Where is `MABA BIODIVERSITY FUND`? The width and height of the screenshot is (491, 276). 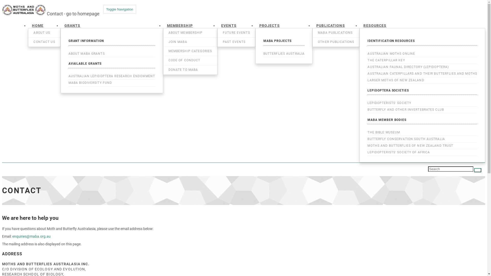
MABA BIODIVERSITY FUND is located at coordinates (112, 83).